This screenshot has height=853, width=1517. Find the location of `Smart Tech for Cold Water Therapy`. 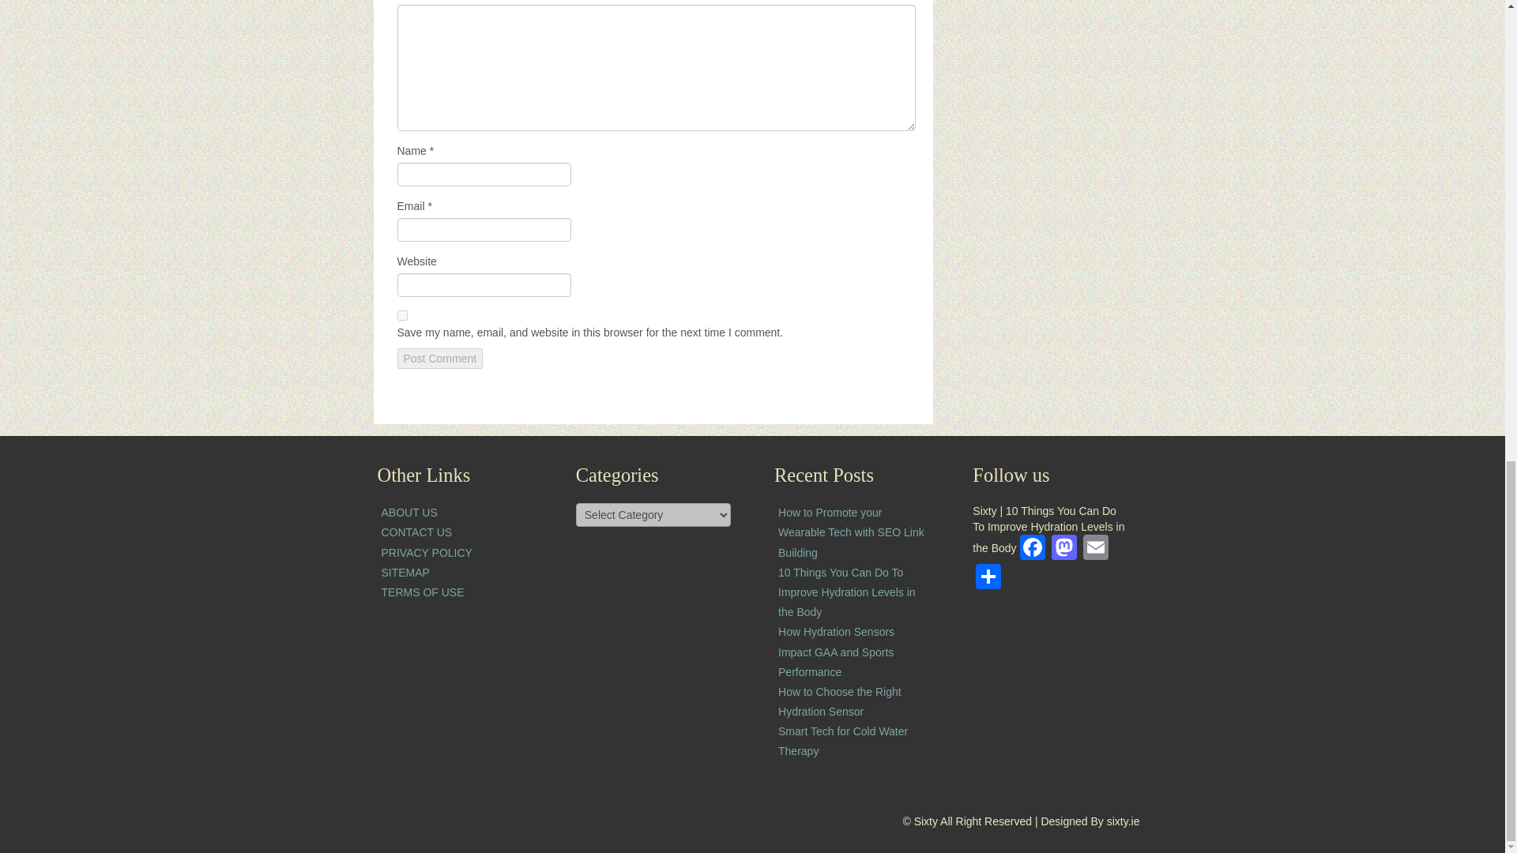

Smart Tech for Cold Water Therapy is located at coordinates (842, 741).